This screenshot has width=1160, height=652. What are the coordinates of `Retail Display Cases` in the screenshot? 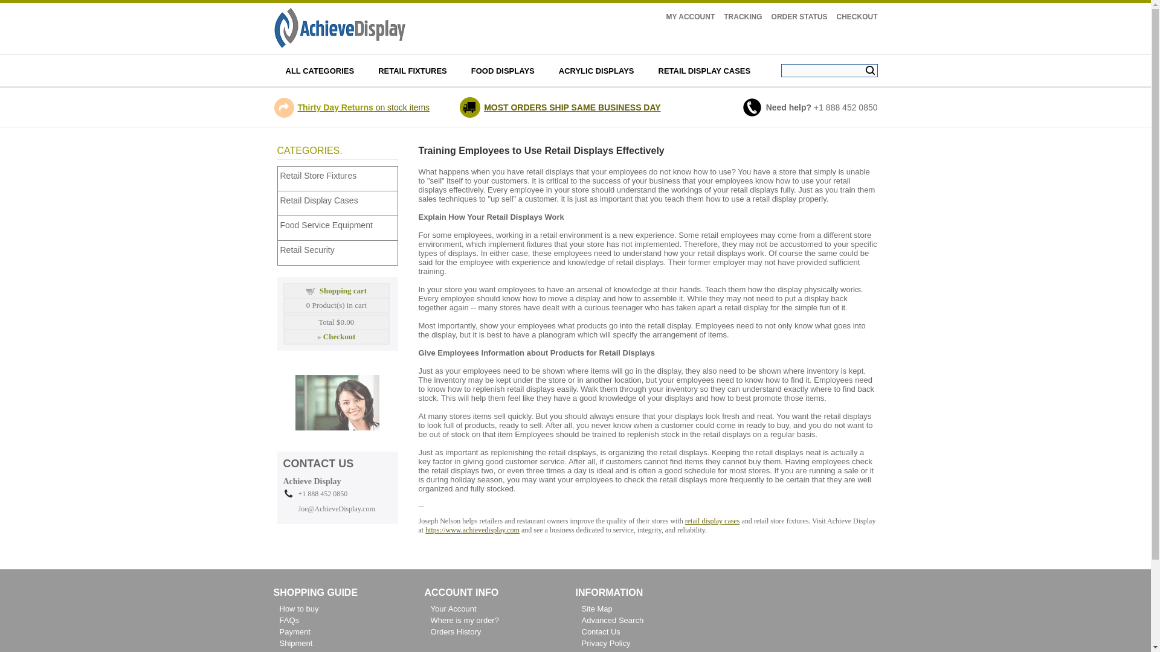 It's located at (340, 200).